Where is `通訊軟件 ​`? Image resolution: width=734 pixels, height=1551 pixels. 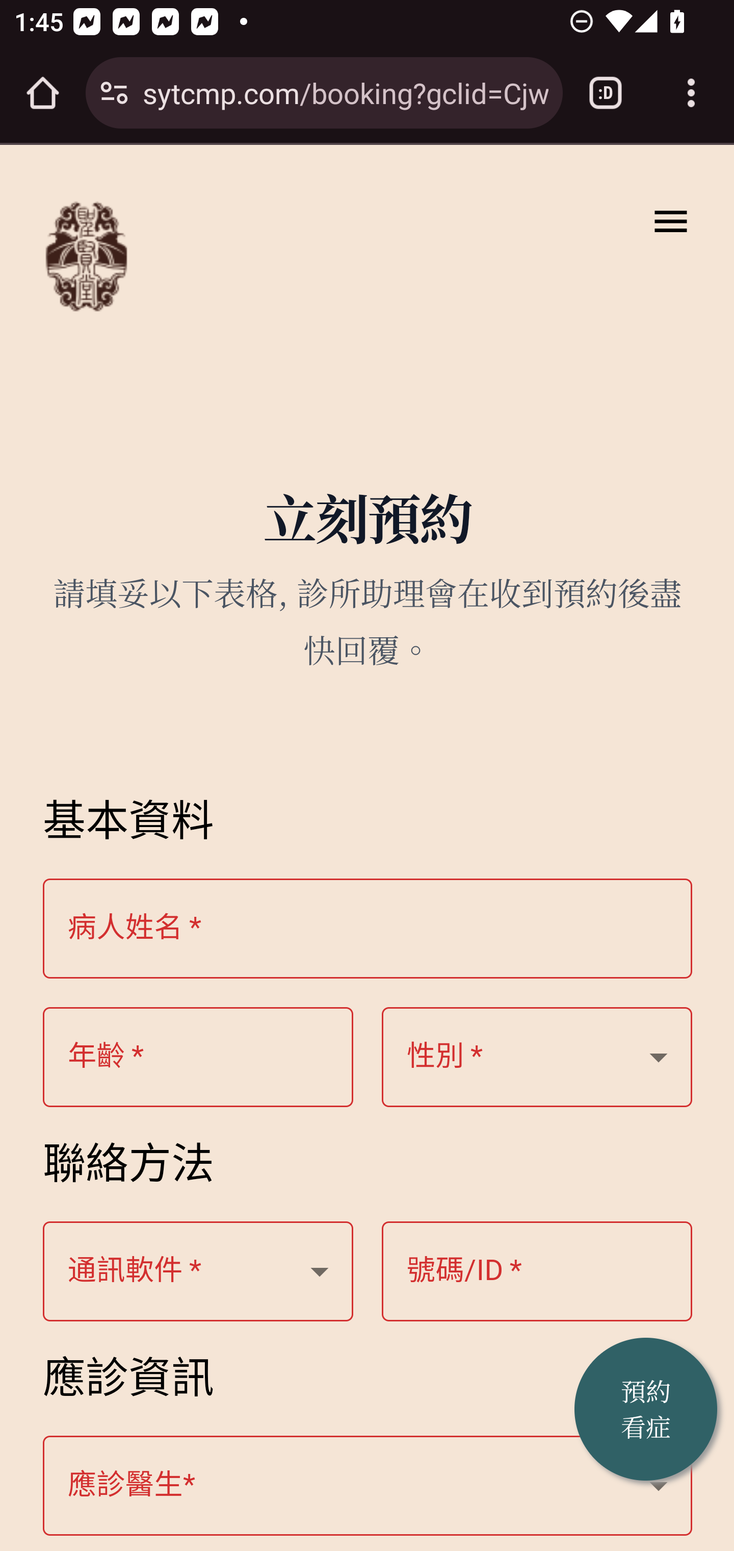 通訊軟件 ​ is located at coordinates (198, 1272).